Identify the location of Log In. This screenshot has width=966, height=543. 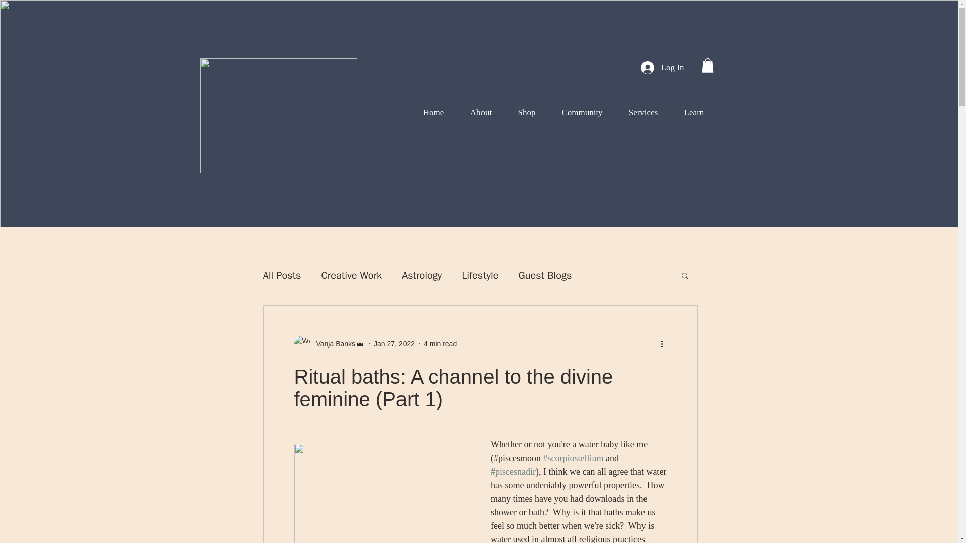
(662, 67).